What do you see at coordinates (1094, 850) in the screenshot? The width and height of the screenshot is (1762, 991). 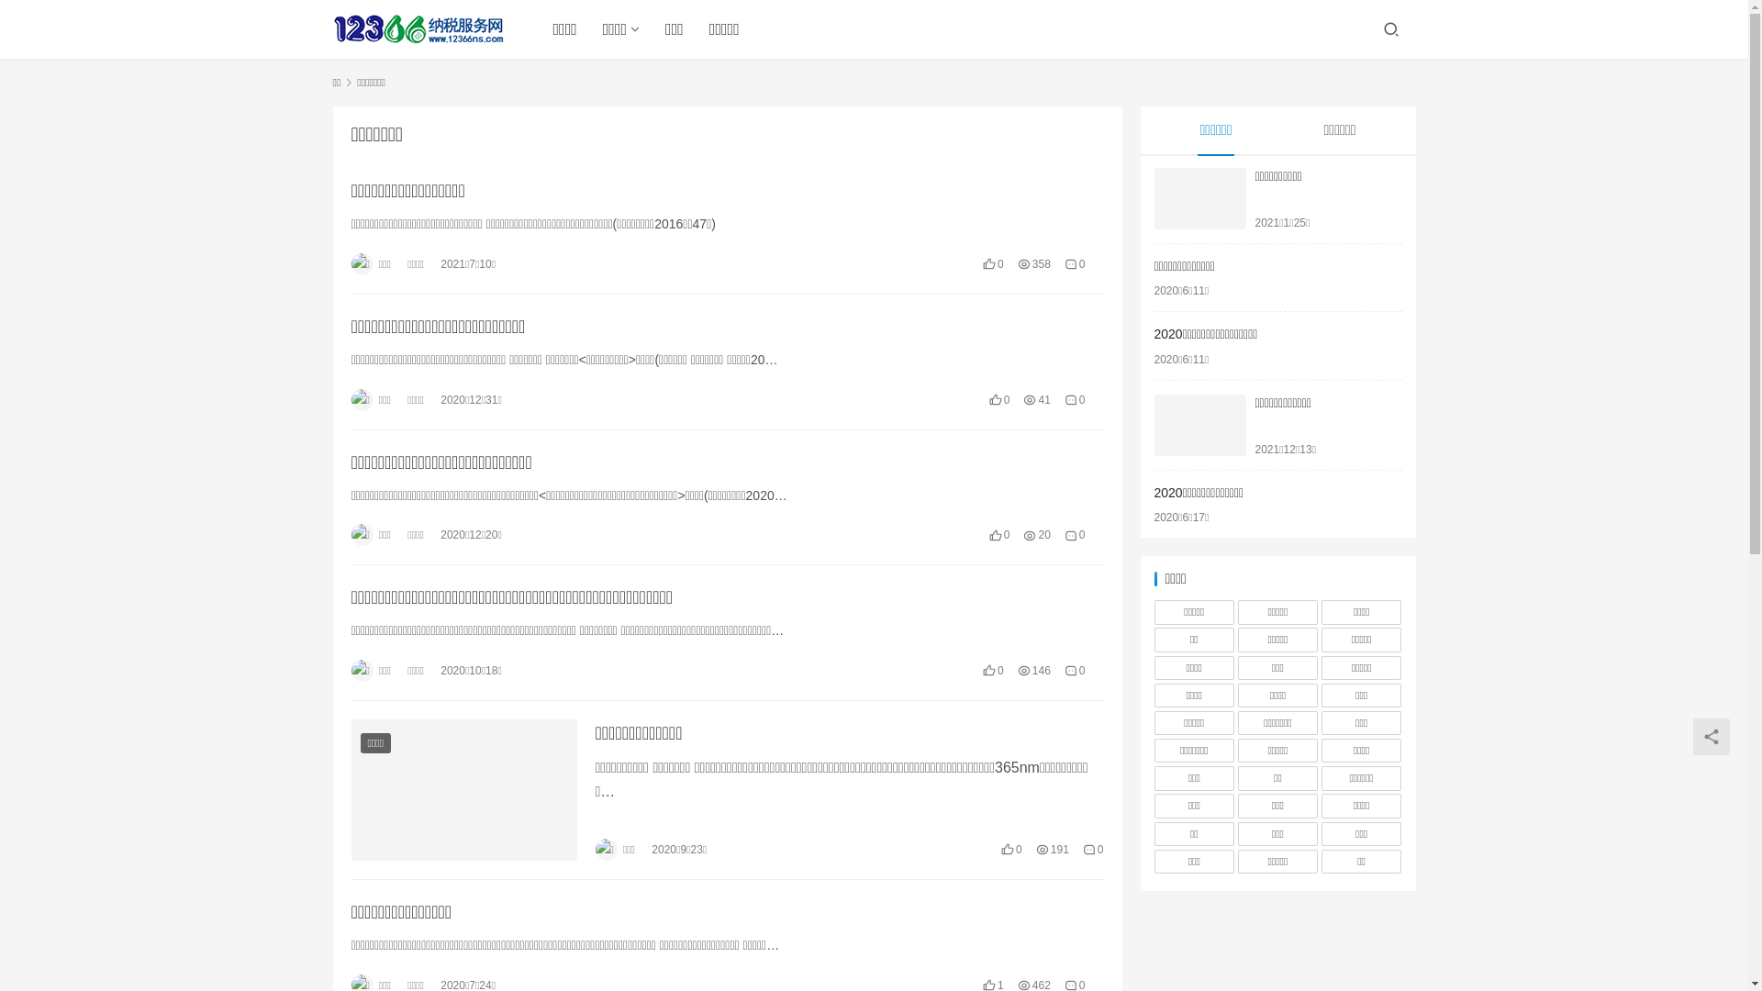 I see `0` at bounding box center [1094, 850].